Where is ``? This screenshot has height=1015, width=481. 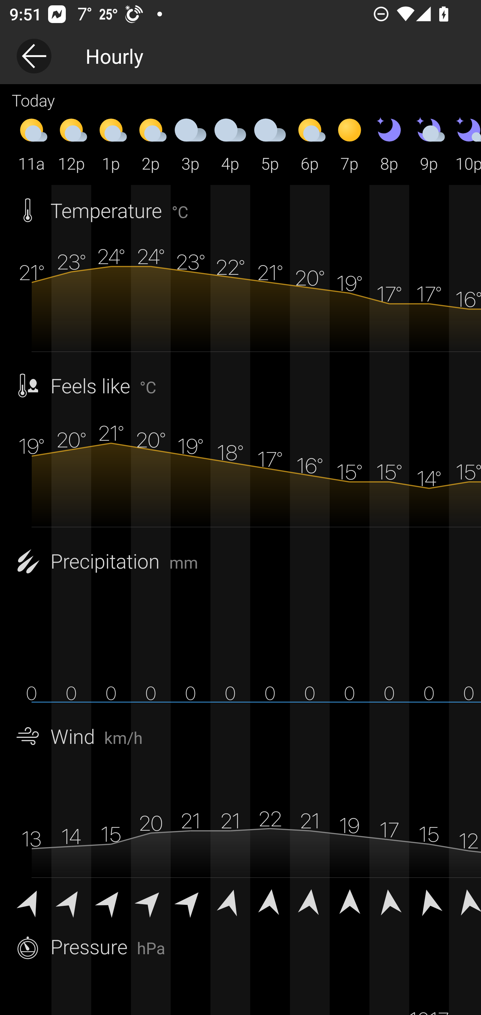  is located at coordinates (230, 901).